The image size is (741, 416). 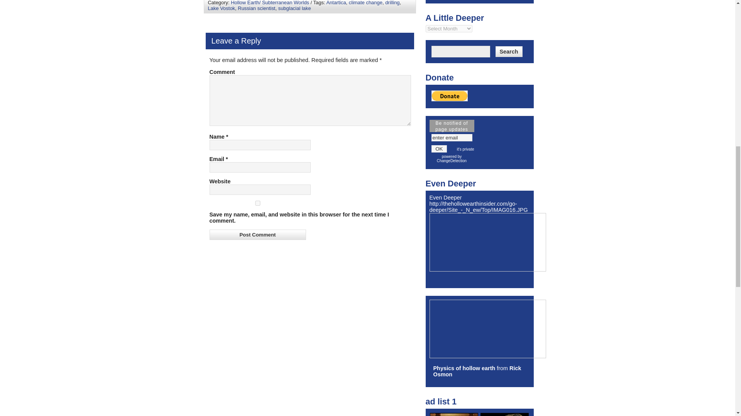 I want to click on climate change, so click(x=365, y=3).